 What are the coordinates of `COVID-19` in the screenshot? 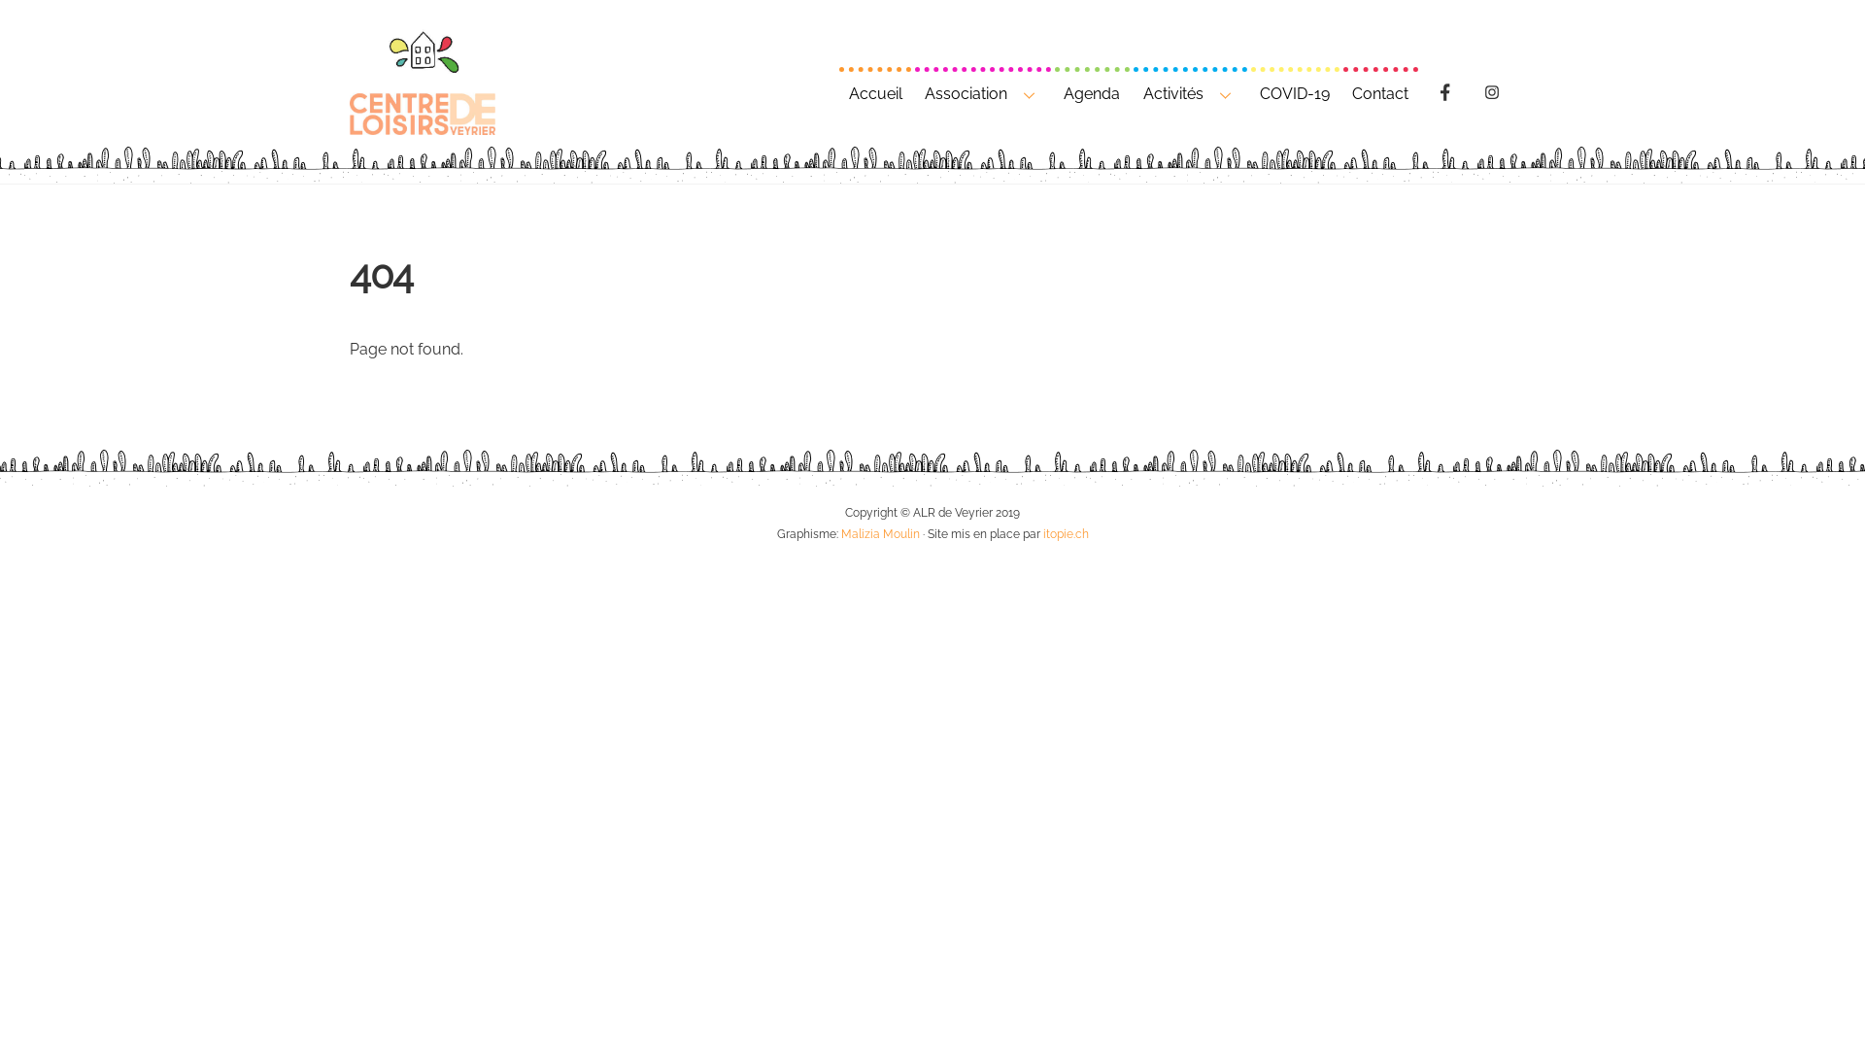 It's located at (1296, 91).